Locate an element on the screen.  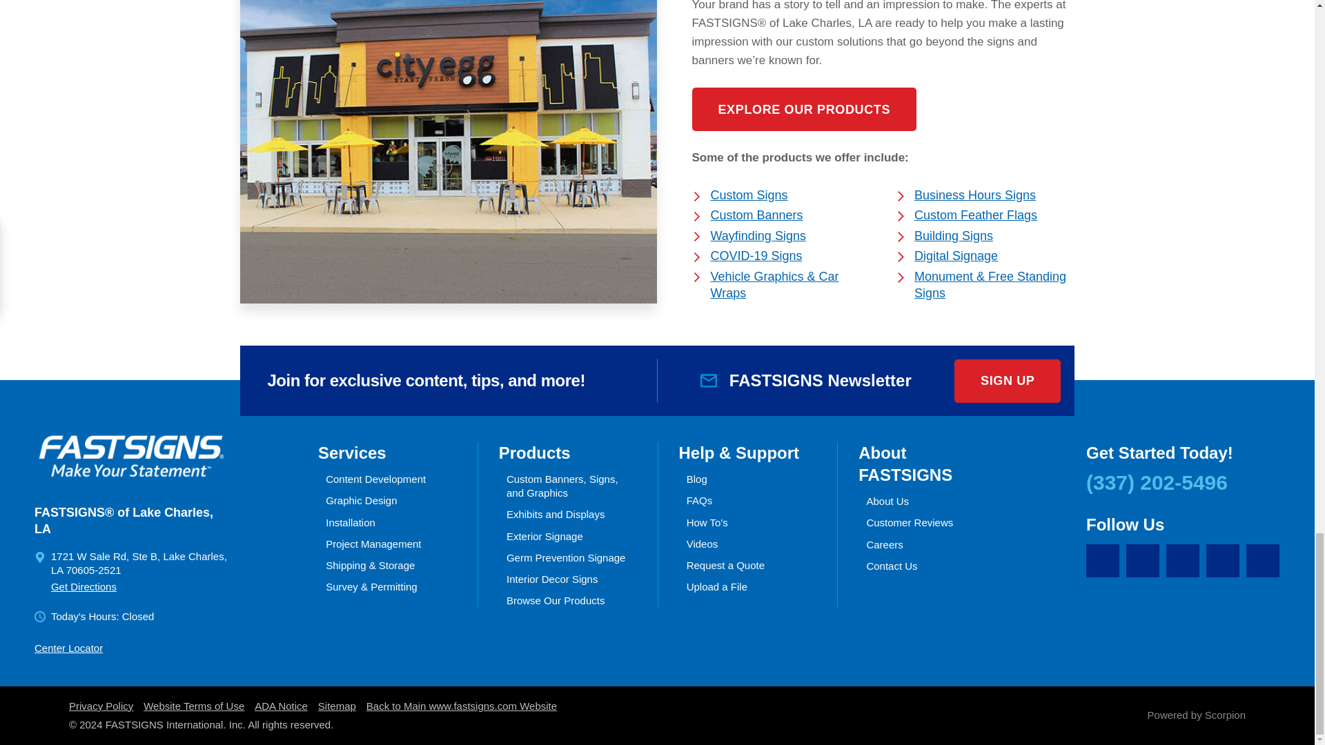
LinkedIn is located at coordinates (1182, 561).